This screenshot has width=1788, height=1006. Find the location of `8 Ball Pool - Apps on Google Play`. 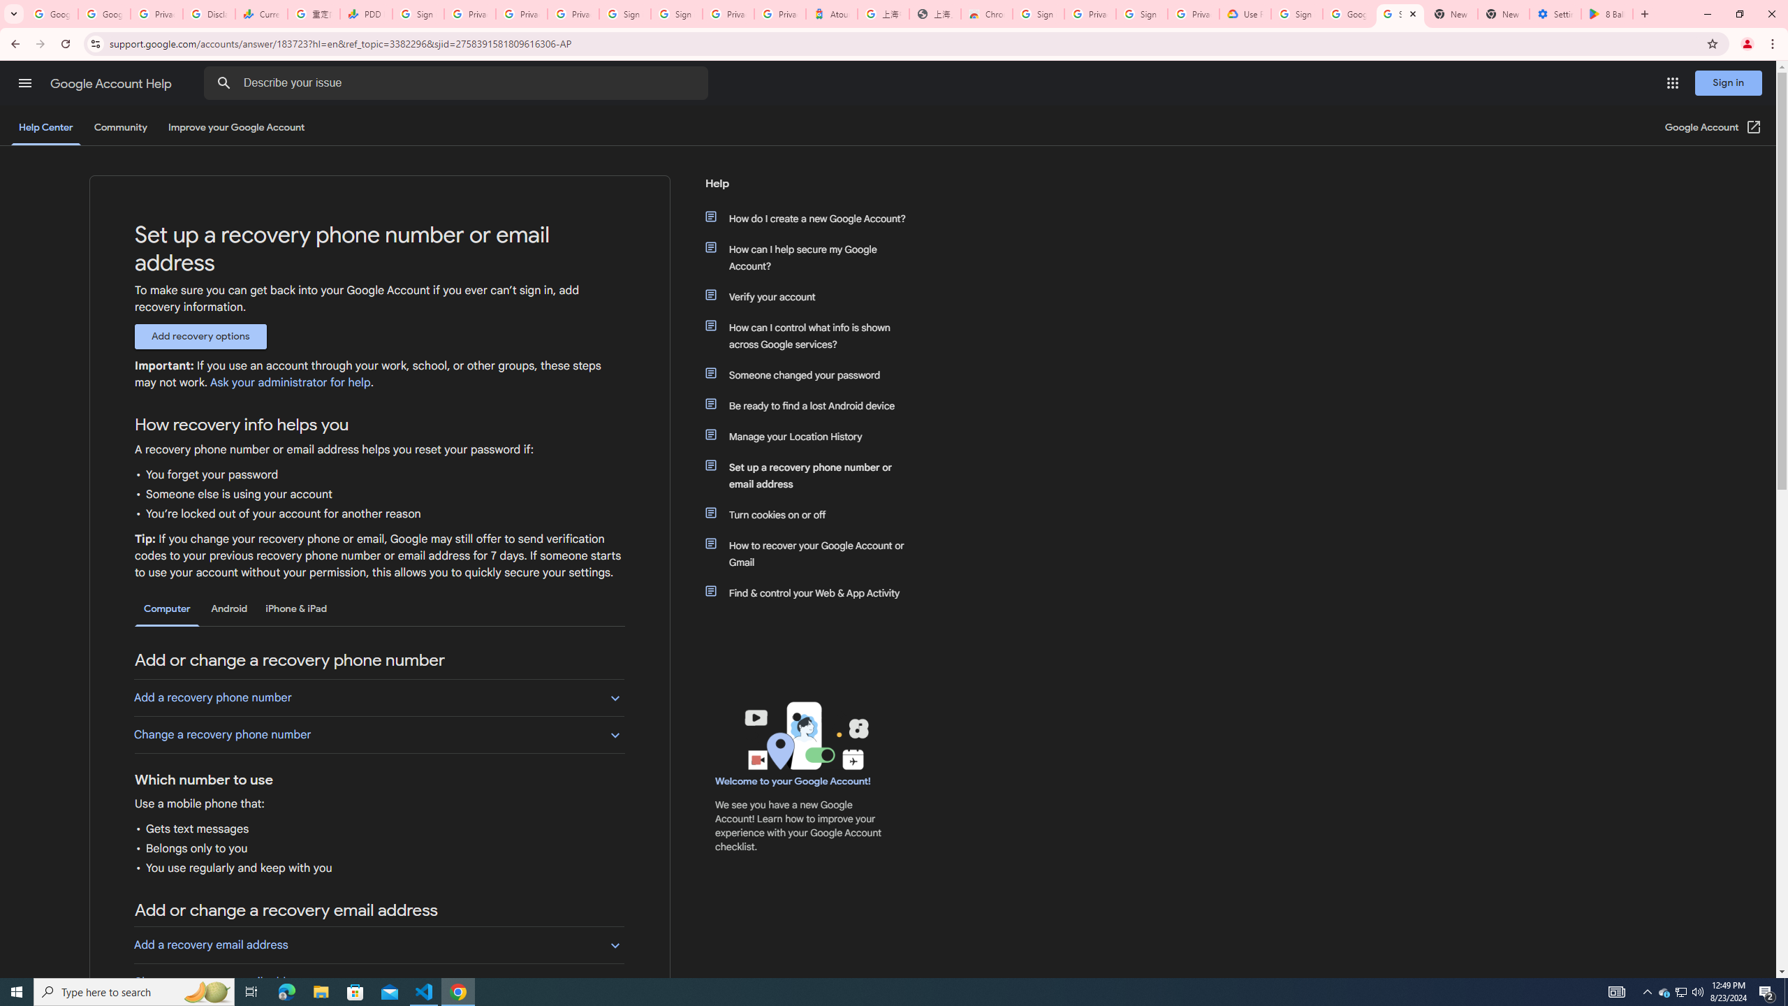

8 Ball Pool - Apps on Google Play is located at coordinates (1607, 14).